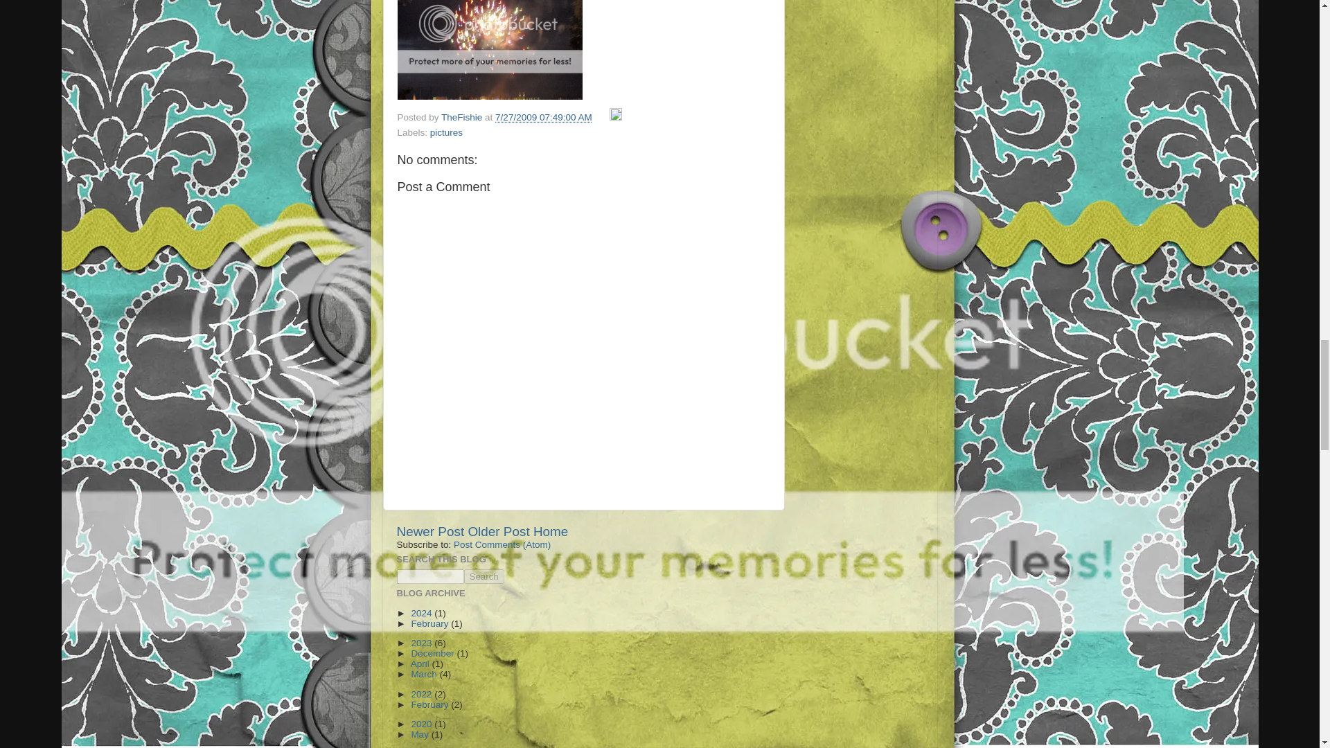 This screenshot has height=748, width=1330. What do you see at coordinates (484, 576) in the screenshot?
I see `Search` at bounding box center [484, 576].